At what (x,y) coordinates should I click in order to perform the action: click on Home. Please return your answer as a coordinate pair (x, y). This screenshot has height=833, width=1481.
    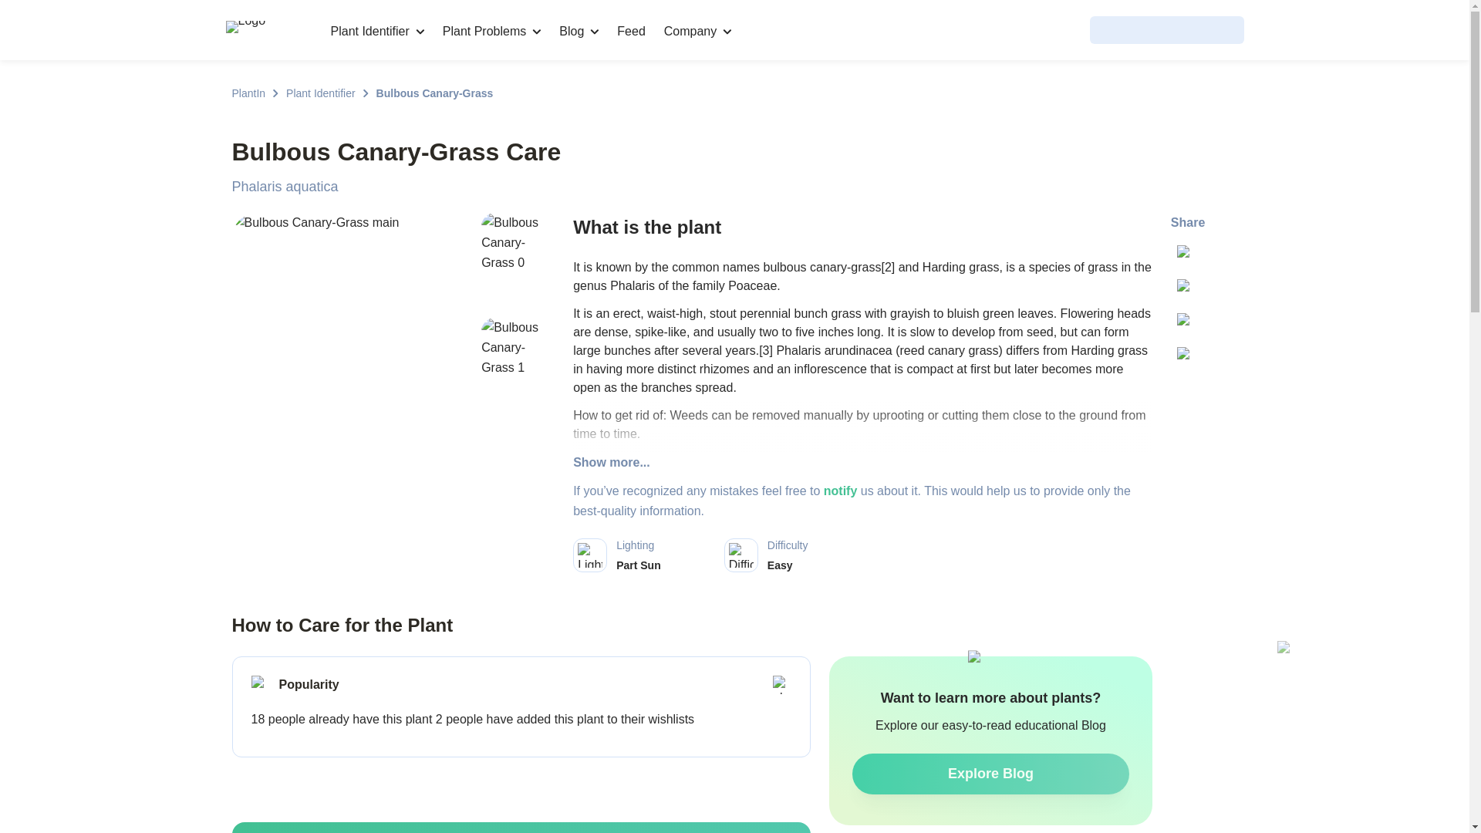
    Looking at the image, I should click on (266, 29).